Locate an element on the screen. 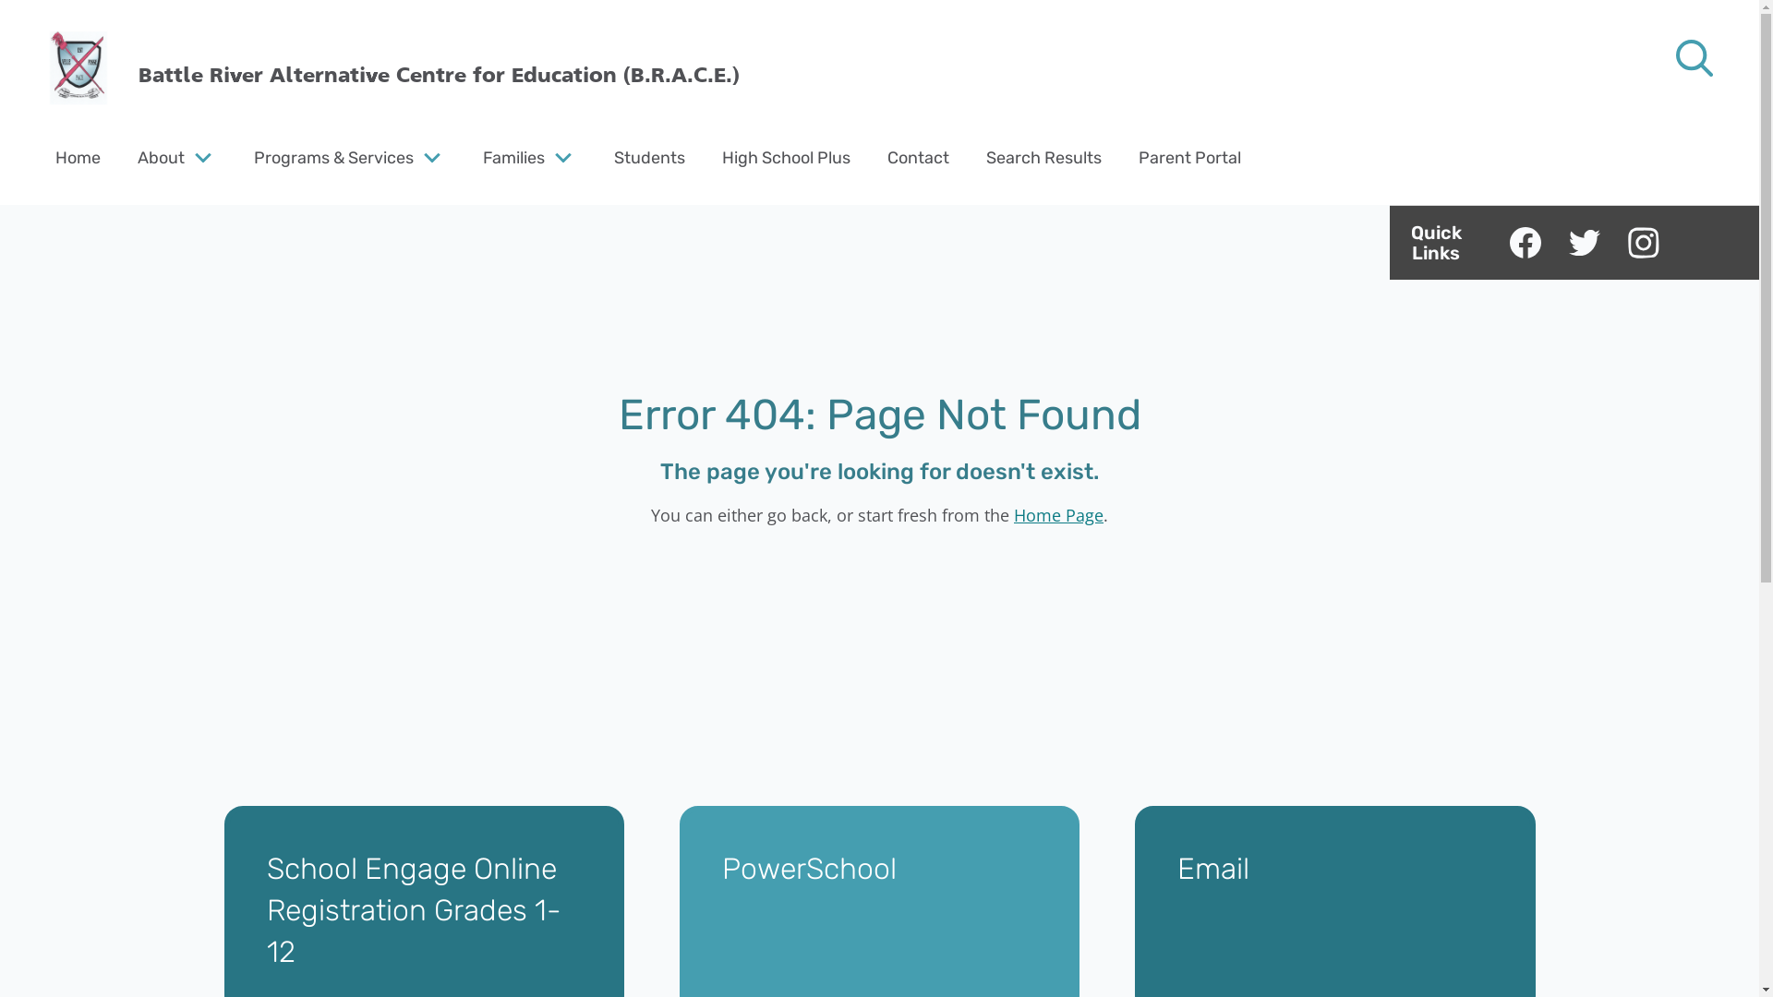 The image size is (1773, 997). Home Page is located at coordinates (1058, 515).